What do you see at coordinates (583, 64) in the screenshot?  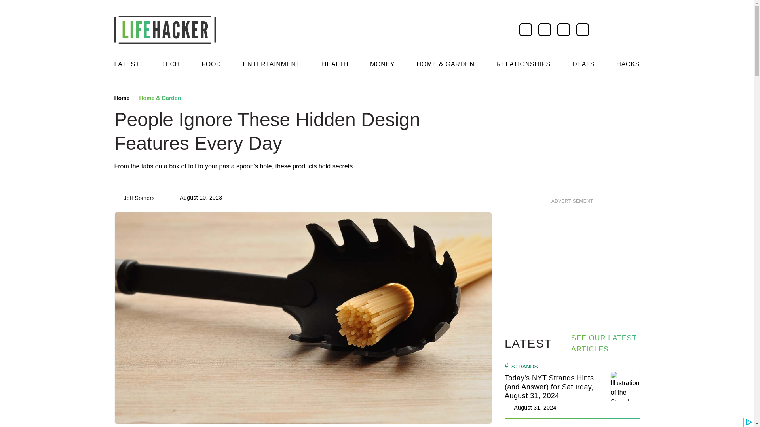 I see `DEALS` at bounding box center [583, 64].